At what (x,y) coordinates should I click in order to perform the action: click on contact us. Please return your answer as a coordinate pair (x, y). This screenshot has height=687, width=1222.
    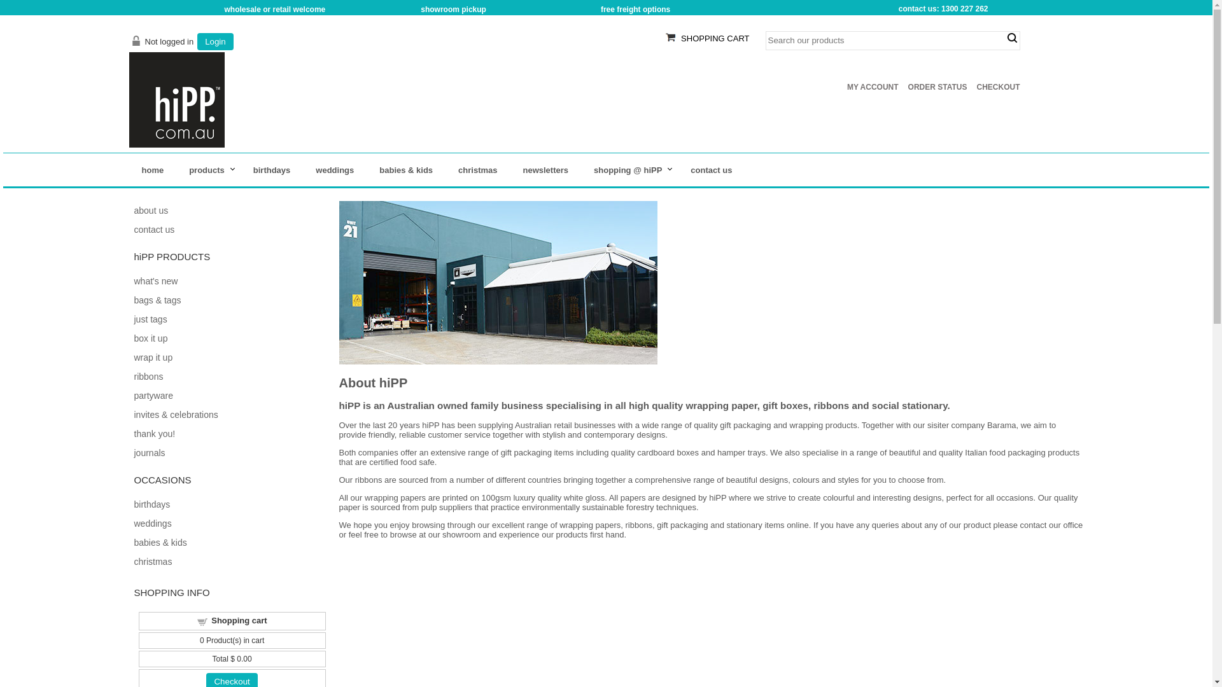
    Looking at the image, I should click on (712, 170).